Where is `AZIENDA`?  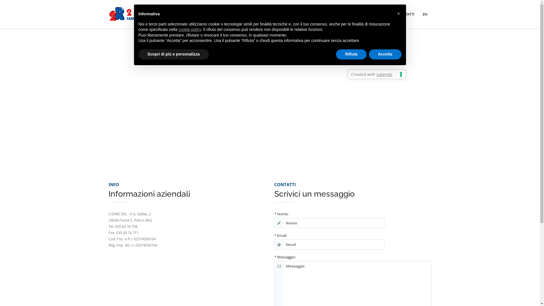
AZIENDA is located at coordinates (340, 14).